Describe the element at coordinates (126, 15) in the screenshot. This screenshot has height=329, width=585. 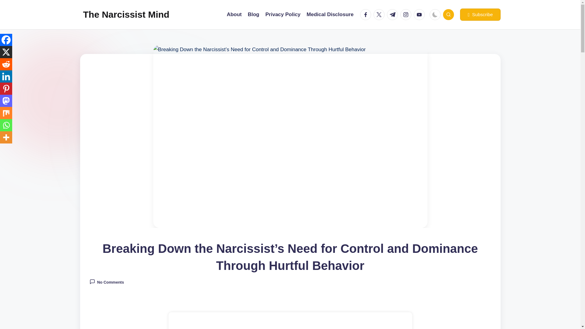
I see `The Narcissist Mind` at that location.